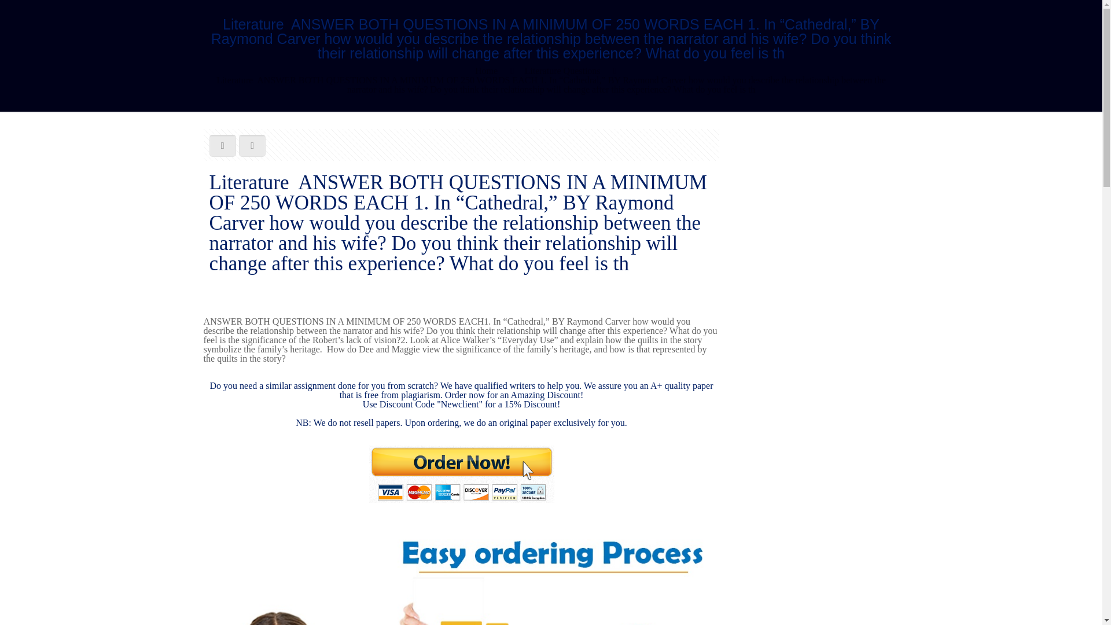  I want to click on Home, so click(486, 71).